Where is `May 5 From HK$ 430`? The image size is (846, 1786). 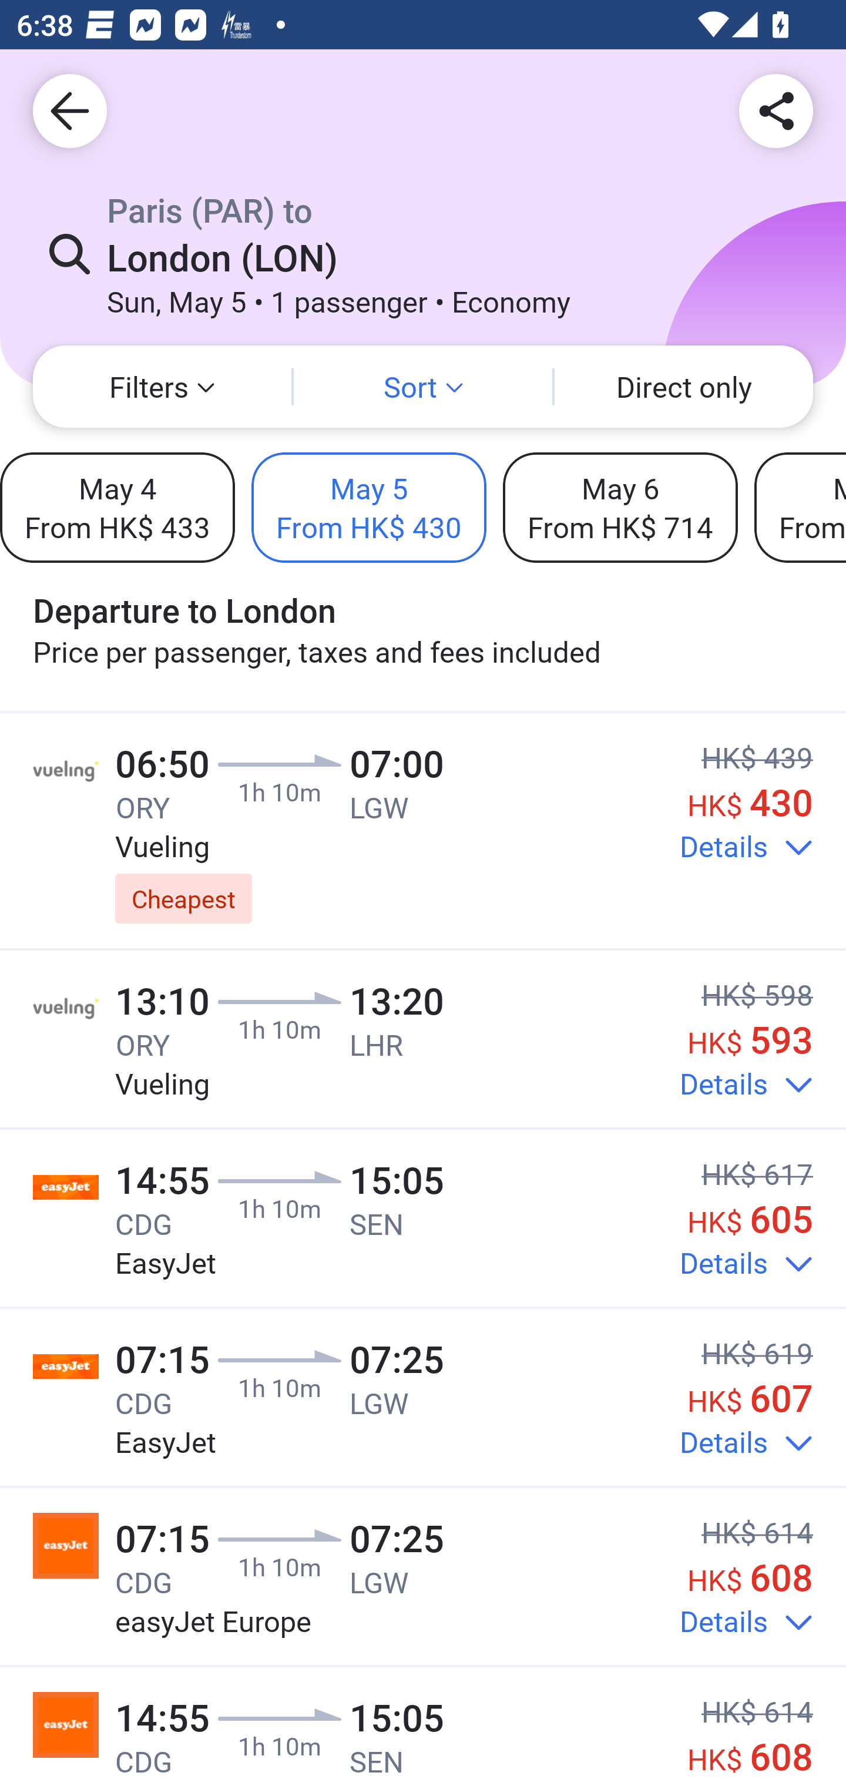 May 5 From HK$ 430 is located at coordinates (368, 507).